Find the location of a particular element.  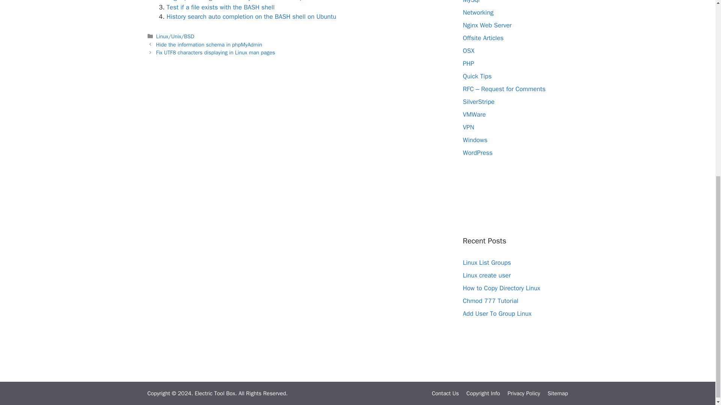

Test if a file exists with the BASH shell is located at coordinates (220, 7).